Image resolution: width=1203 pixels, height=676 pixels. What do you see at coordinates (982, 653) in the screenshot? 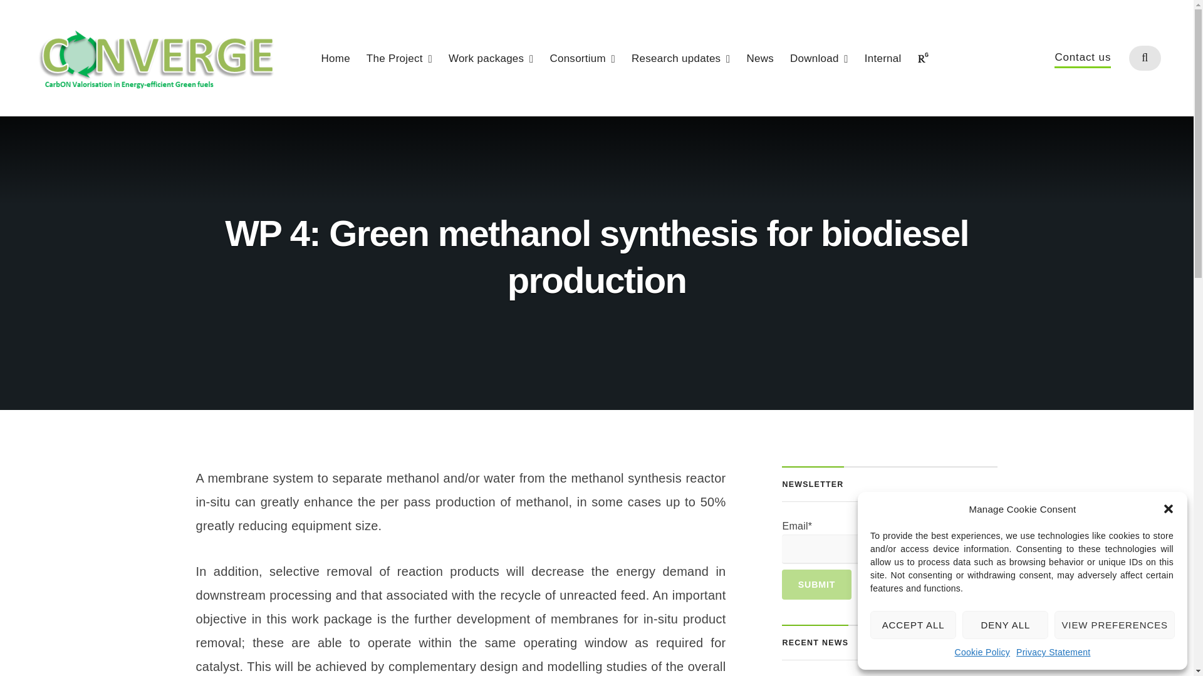
I see `Cookie Policy` at bounding box center [982, 653].